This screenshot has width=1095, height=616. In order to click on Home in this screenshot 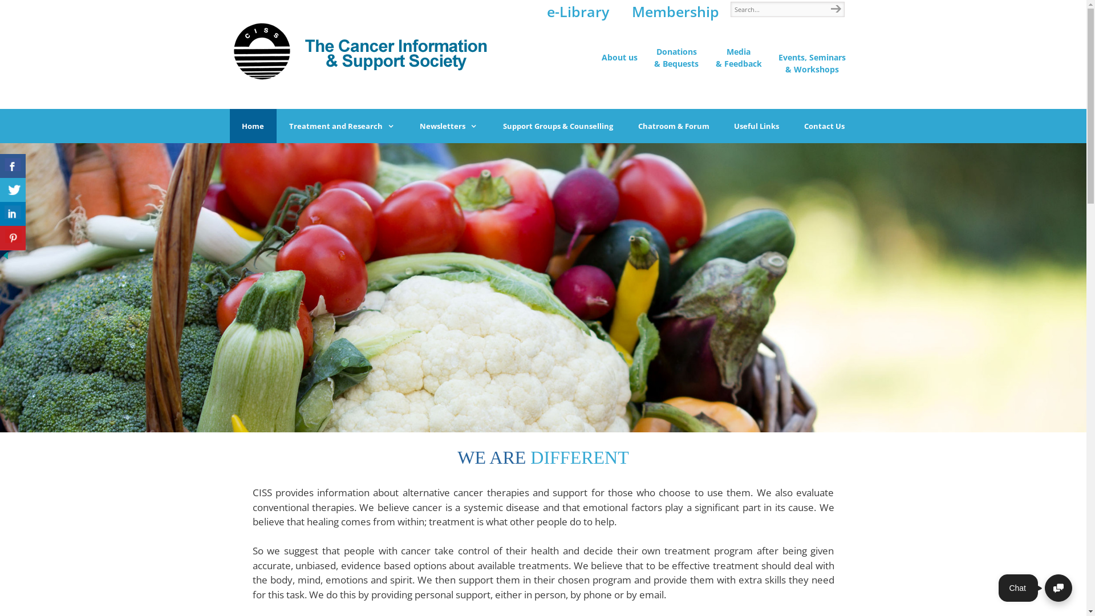, I will do `click(253, 126)`.